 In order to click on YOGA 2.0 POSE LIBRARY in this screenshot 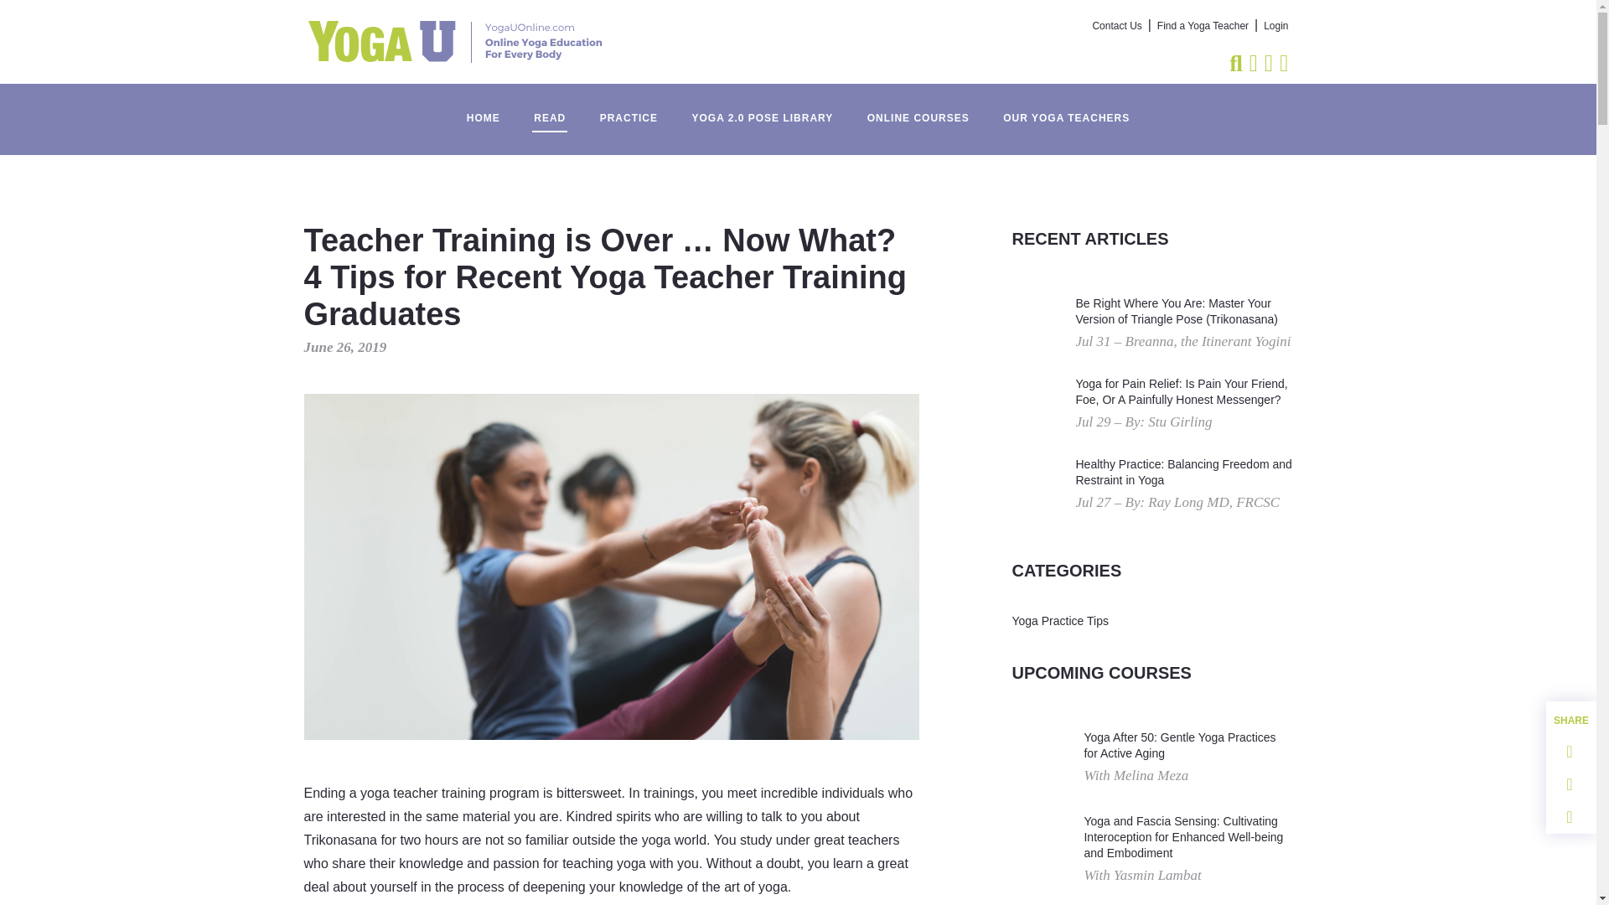, I will do `click(761, 110)`.